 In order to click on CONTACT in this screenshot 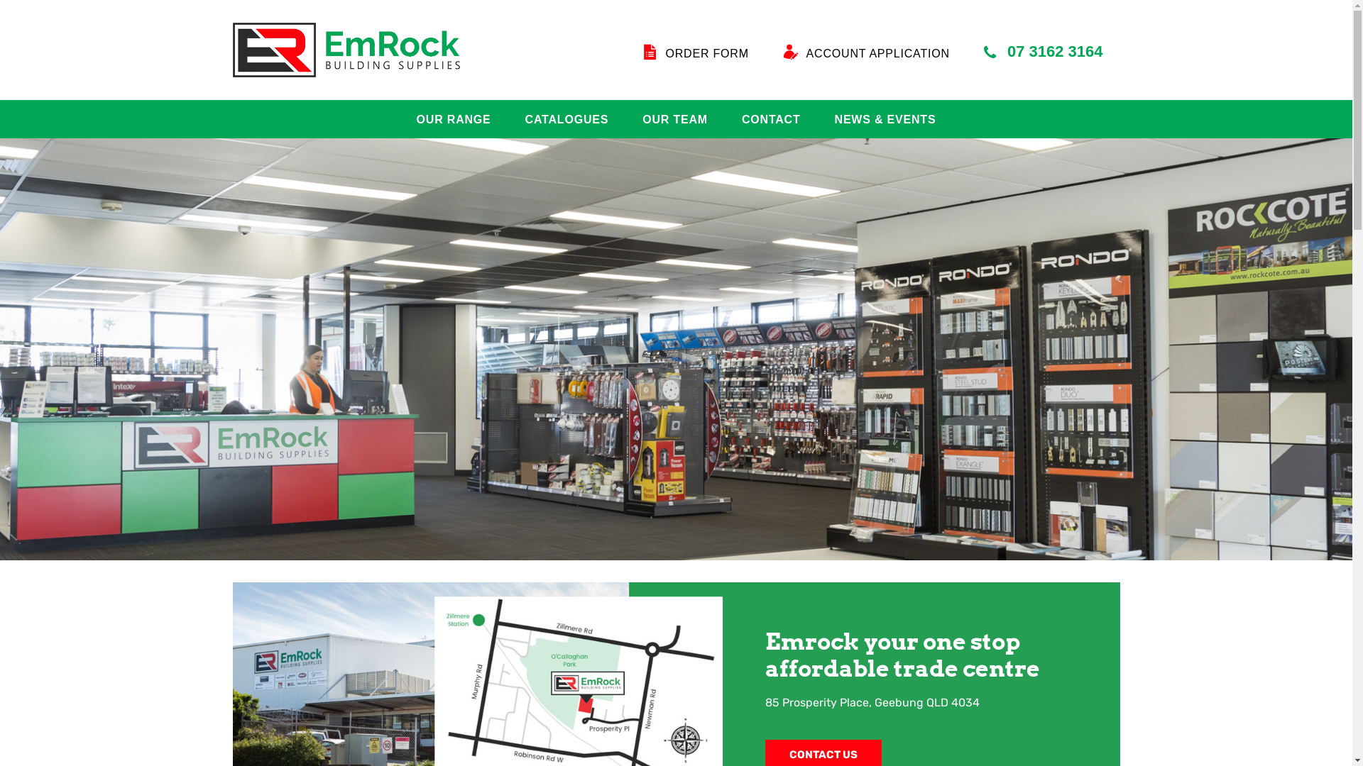, I will do `click(771, 120)`.